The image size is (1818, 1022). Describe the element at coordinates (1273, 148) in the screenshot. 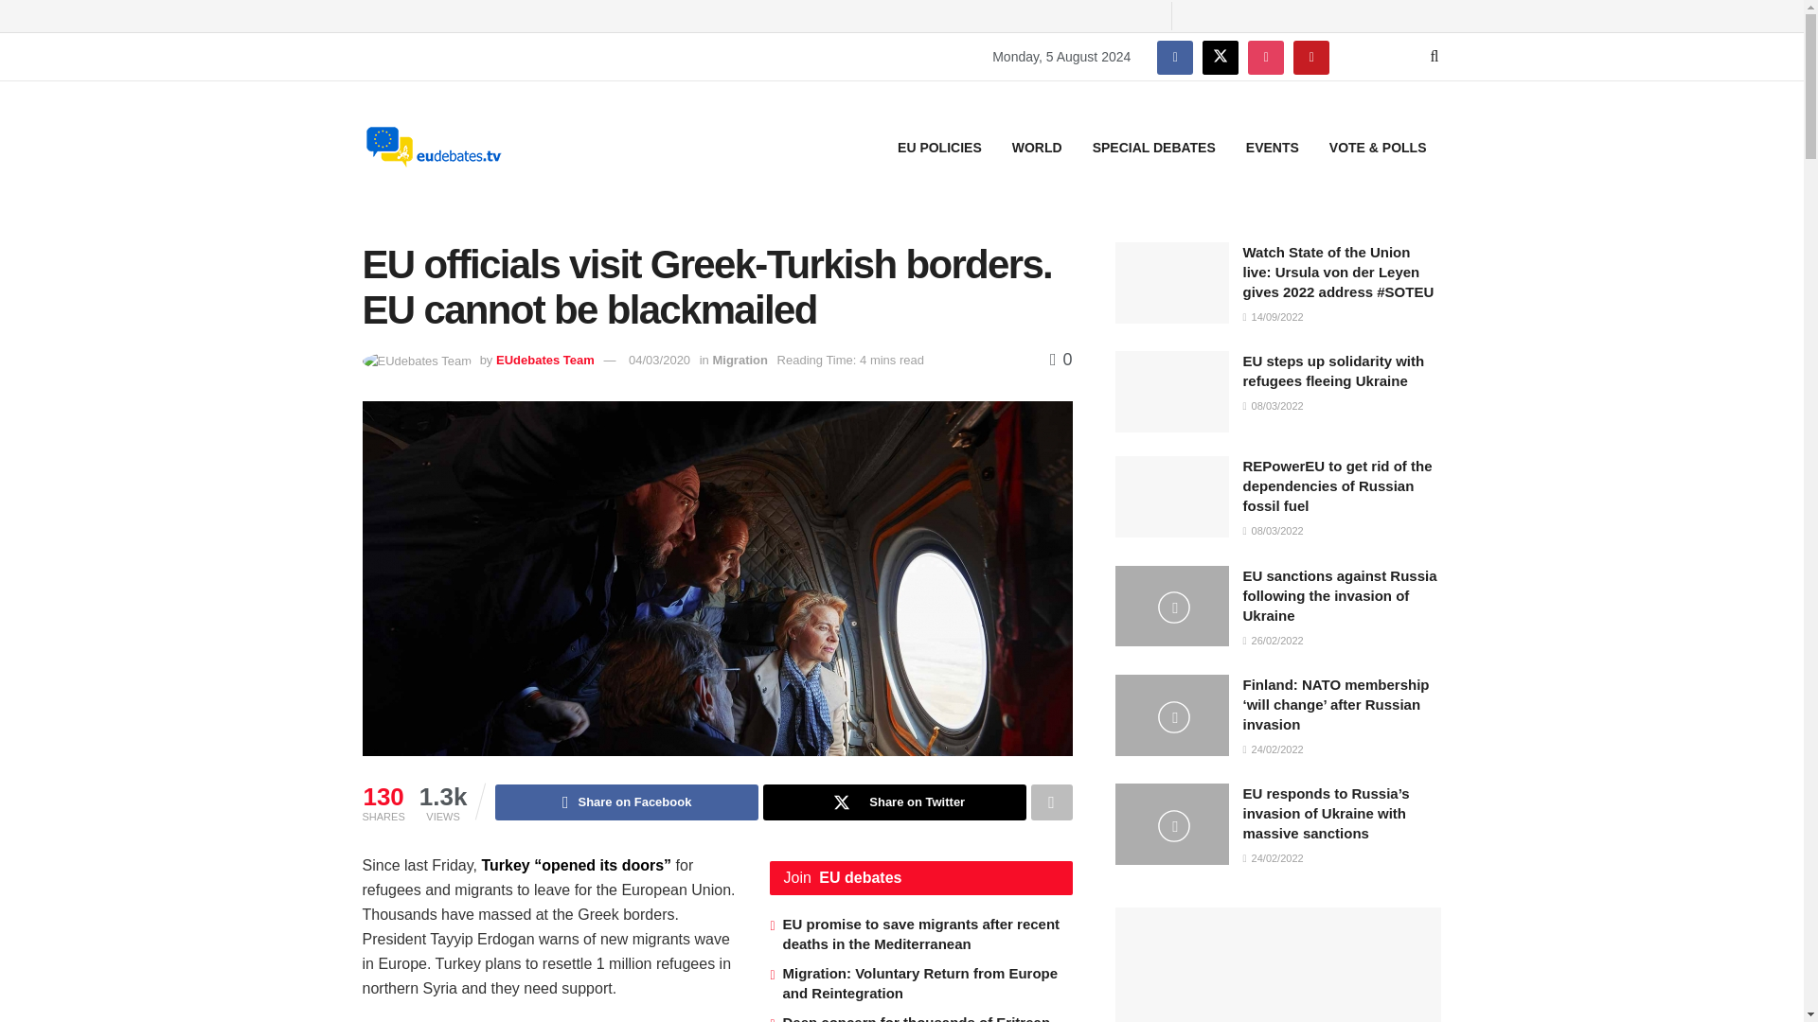

I see `Events` at that location.